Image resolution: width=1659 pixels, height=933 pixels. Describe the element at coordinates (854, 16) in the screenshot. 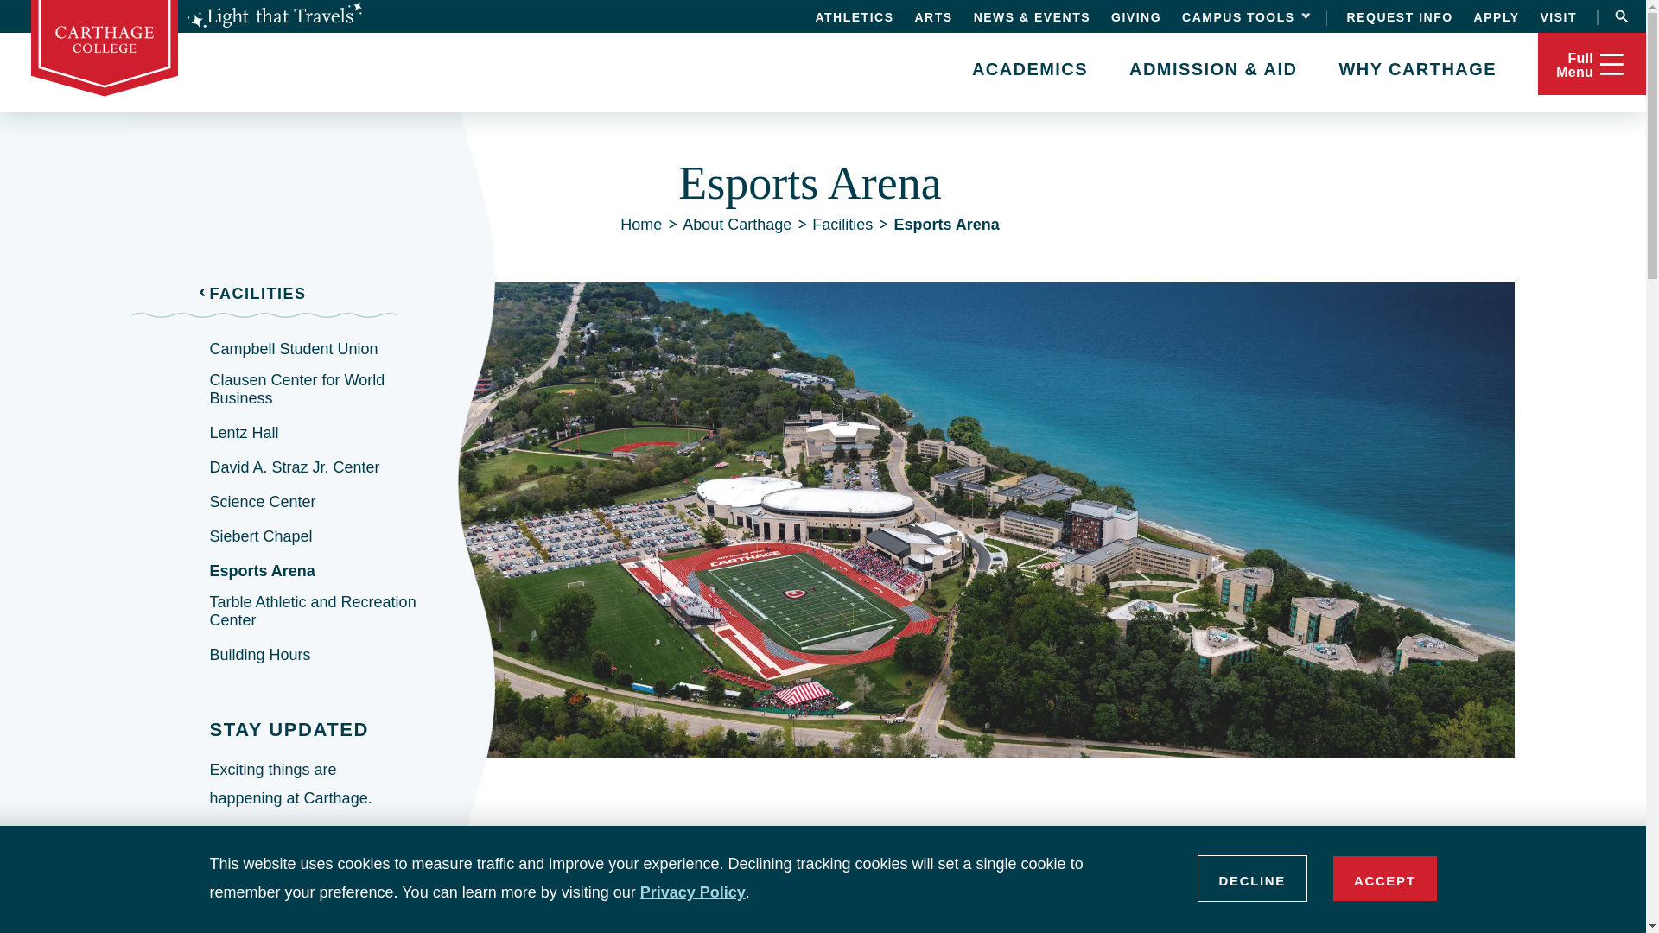

I see `ATHLETICS` at that location.